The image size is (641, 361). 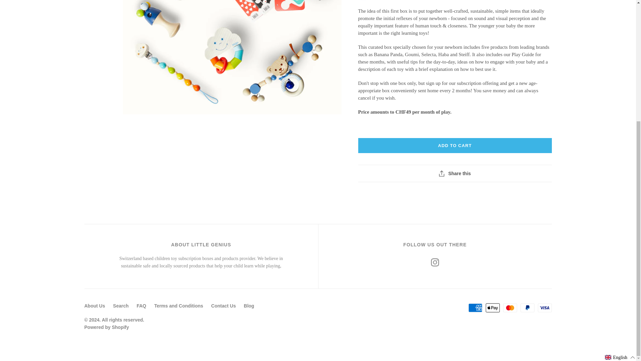 I want to click on Apple Pay, so click(x=493, y=308).